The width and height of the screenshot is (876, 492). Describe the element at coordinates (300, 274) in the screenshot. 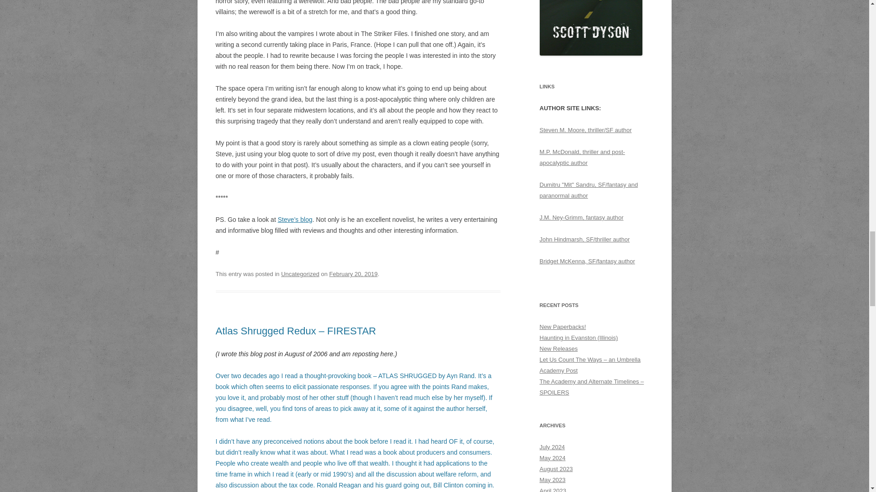

I see `Uncategorized` at that location.